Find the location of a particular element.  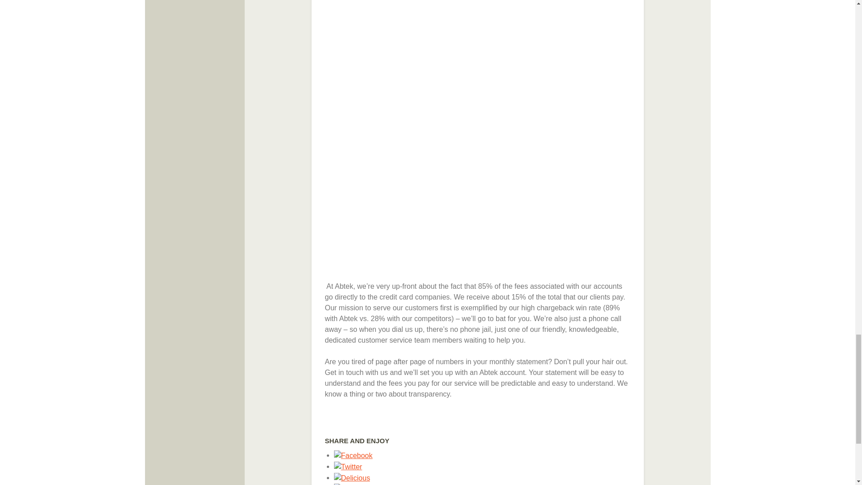

Post this on Delicious is located at coordinates (352, 478).